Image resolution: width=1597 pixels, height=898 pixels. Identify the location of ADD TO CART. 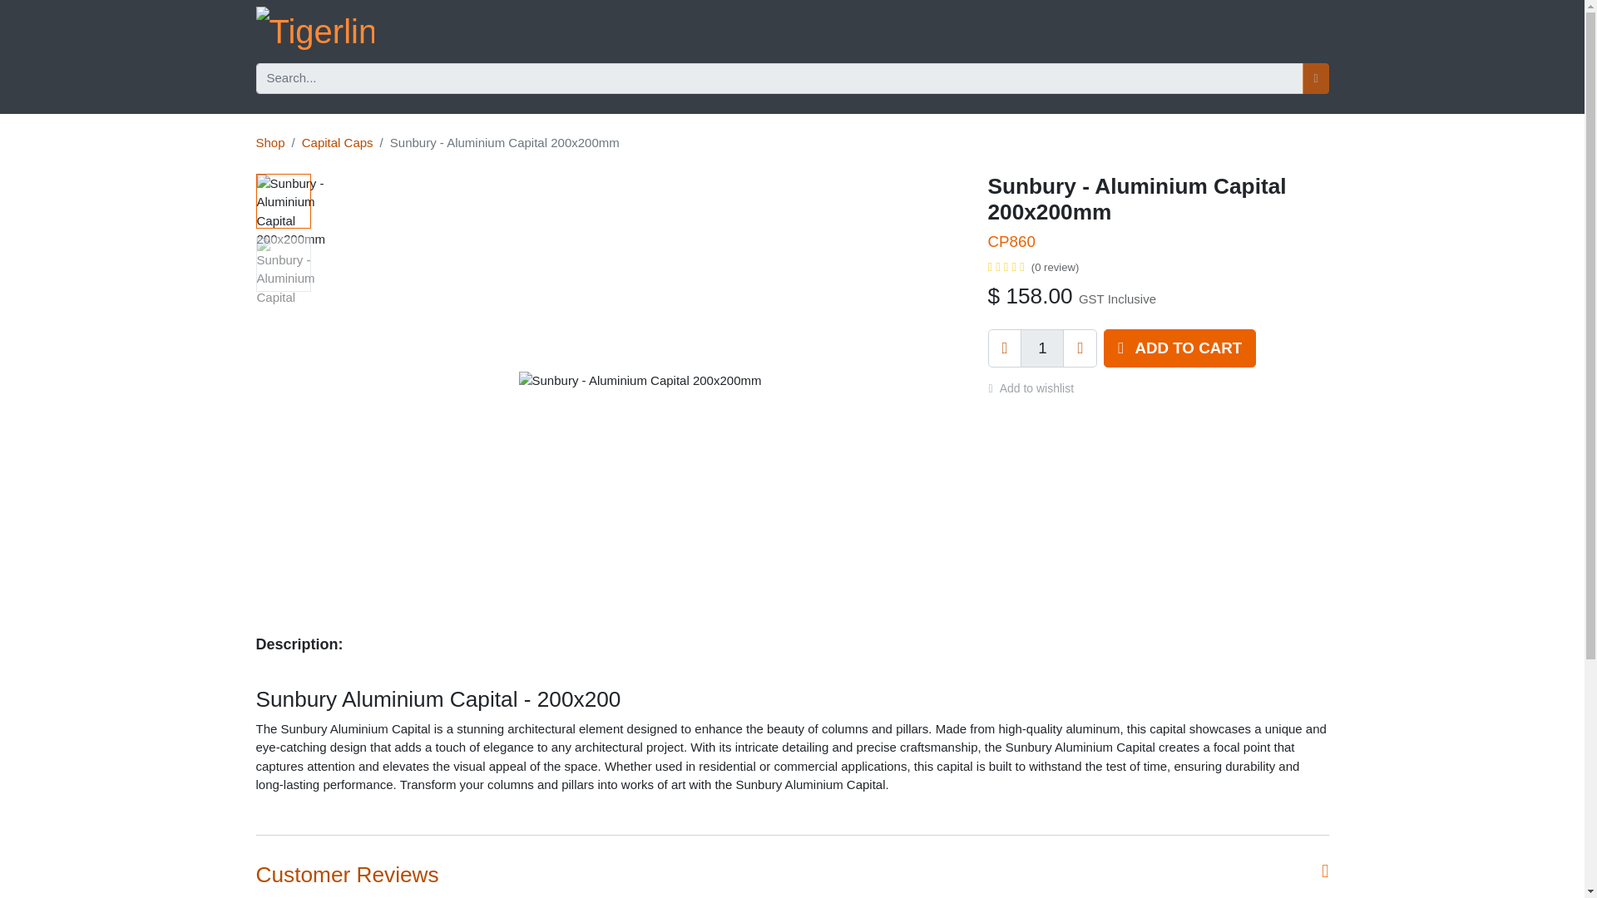
(1179, 348).